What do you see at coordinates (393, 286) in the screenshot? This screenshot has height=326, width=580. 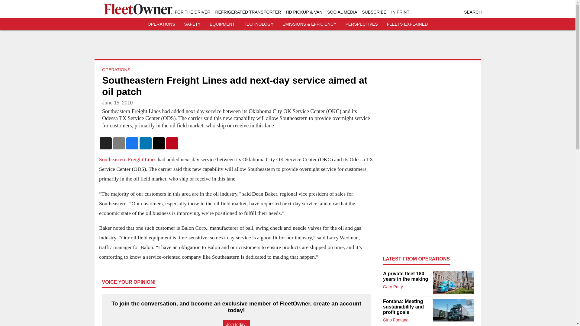 I see `Gary Petty` at bounding box center [393, 286].